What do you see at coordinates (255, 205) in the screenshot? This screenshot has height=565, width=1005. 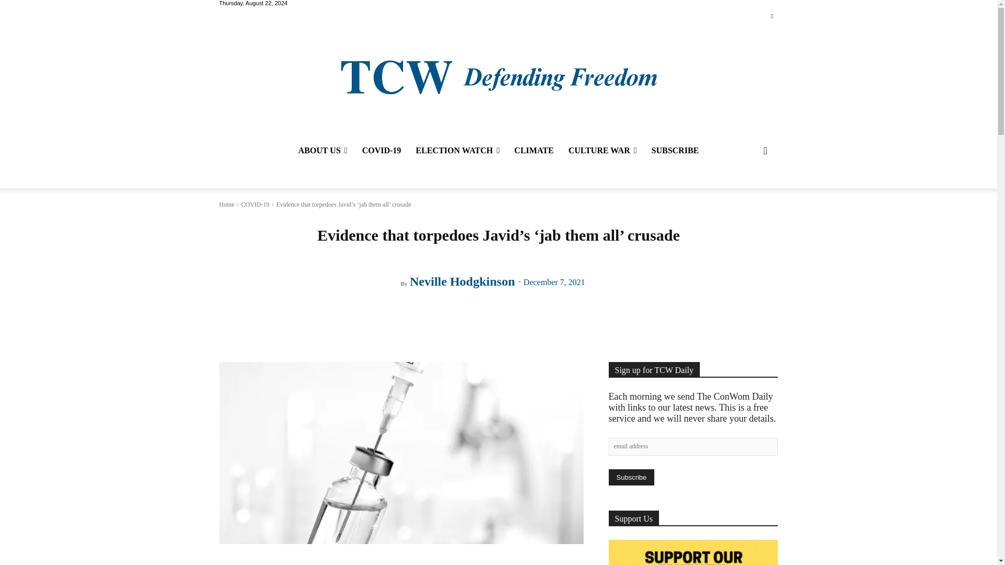 I see `View all posts in COVID-19` at bounding box center [255, 205].